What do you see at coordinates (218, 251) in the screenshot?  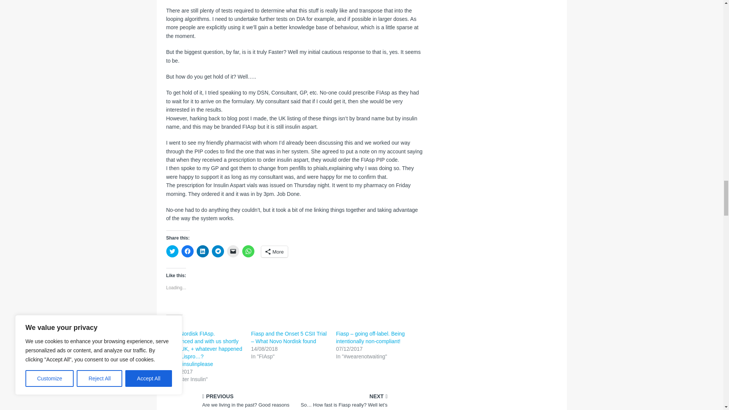 I see `Click to share on Telegram` at bounding box center [218, 251].